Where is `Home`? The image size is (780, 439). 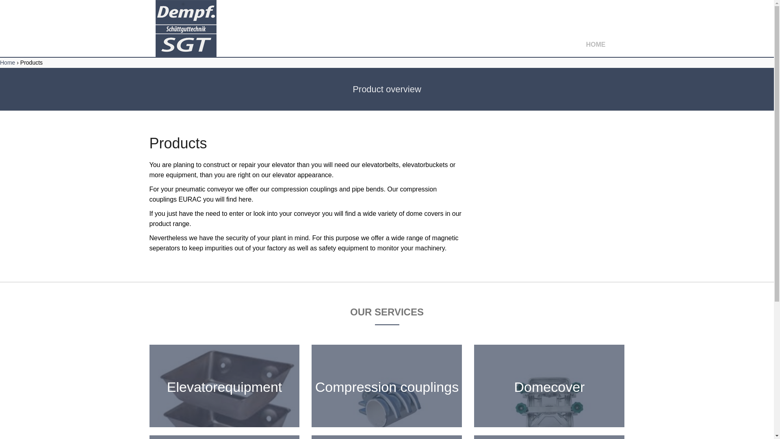 Home is located at coordinates (7, 63).